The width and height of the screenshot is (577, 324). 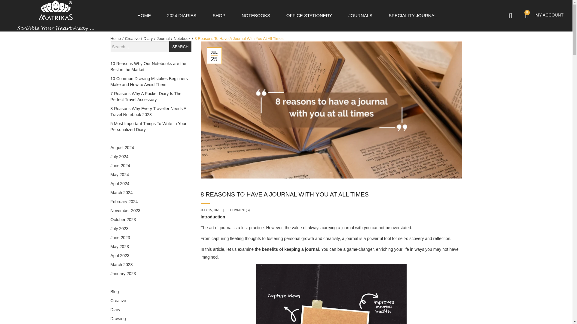 I want to click on JOURNALS, so click(x=360, y=16).